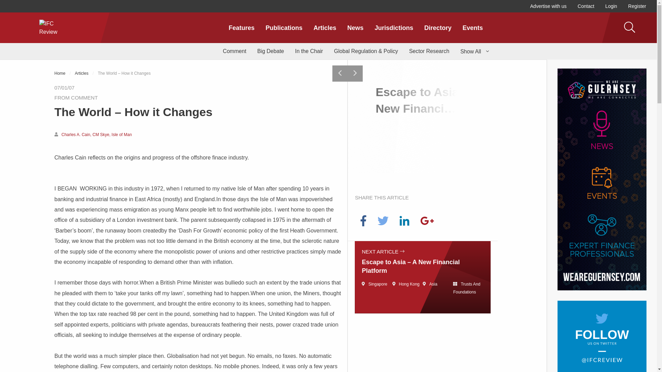 The height and width of the screenshot is (372, 662). Describe the element at coordinates (284, 28) in the screenshot. I see `Publications` at that location.